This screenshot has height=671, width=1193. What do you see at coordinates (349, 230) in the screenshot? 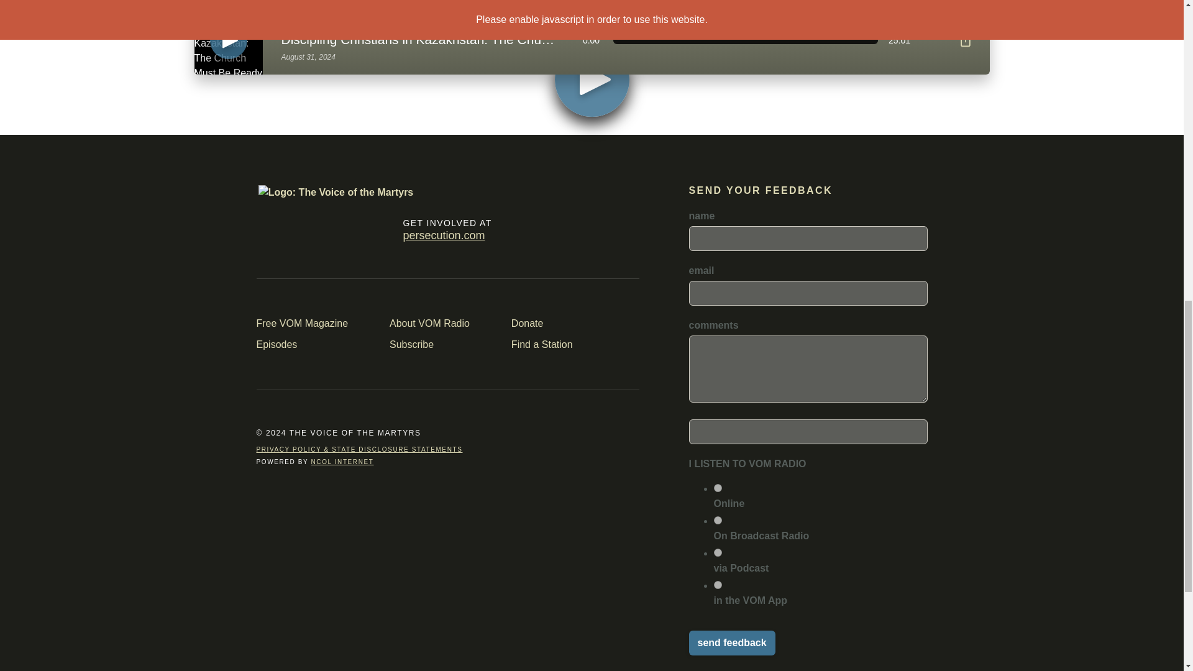
I see `here` at bounding box center [349, 230].